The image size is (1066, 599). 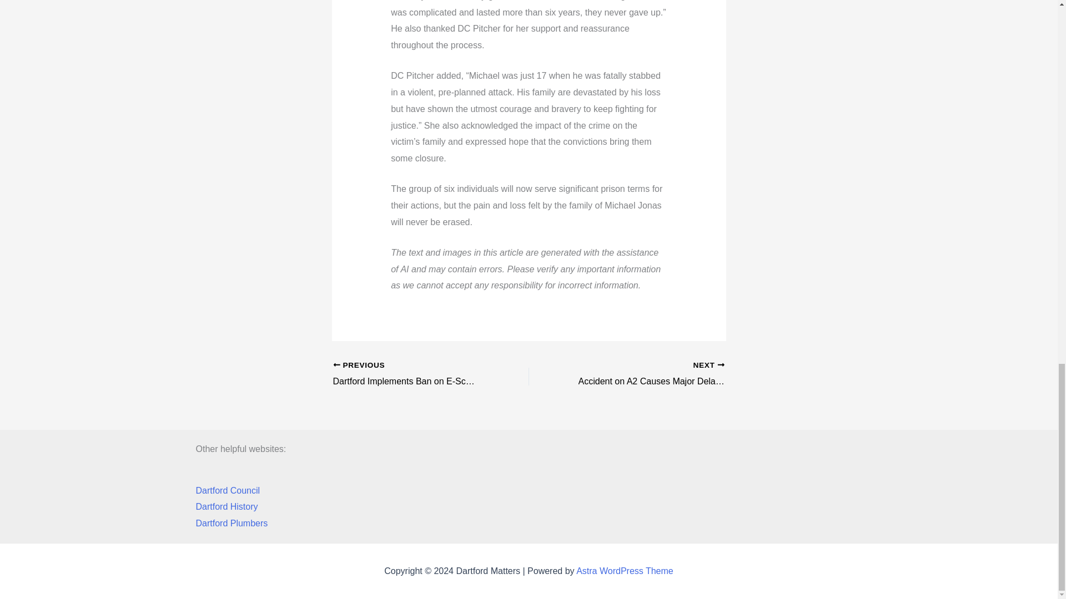 I want to click on Dartford Plumbers, so click(x=231, y=523).